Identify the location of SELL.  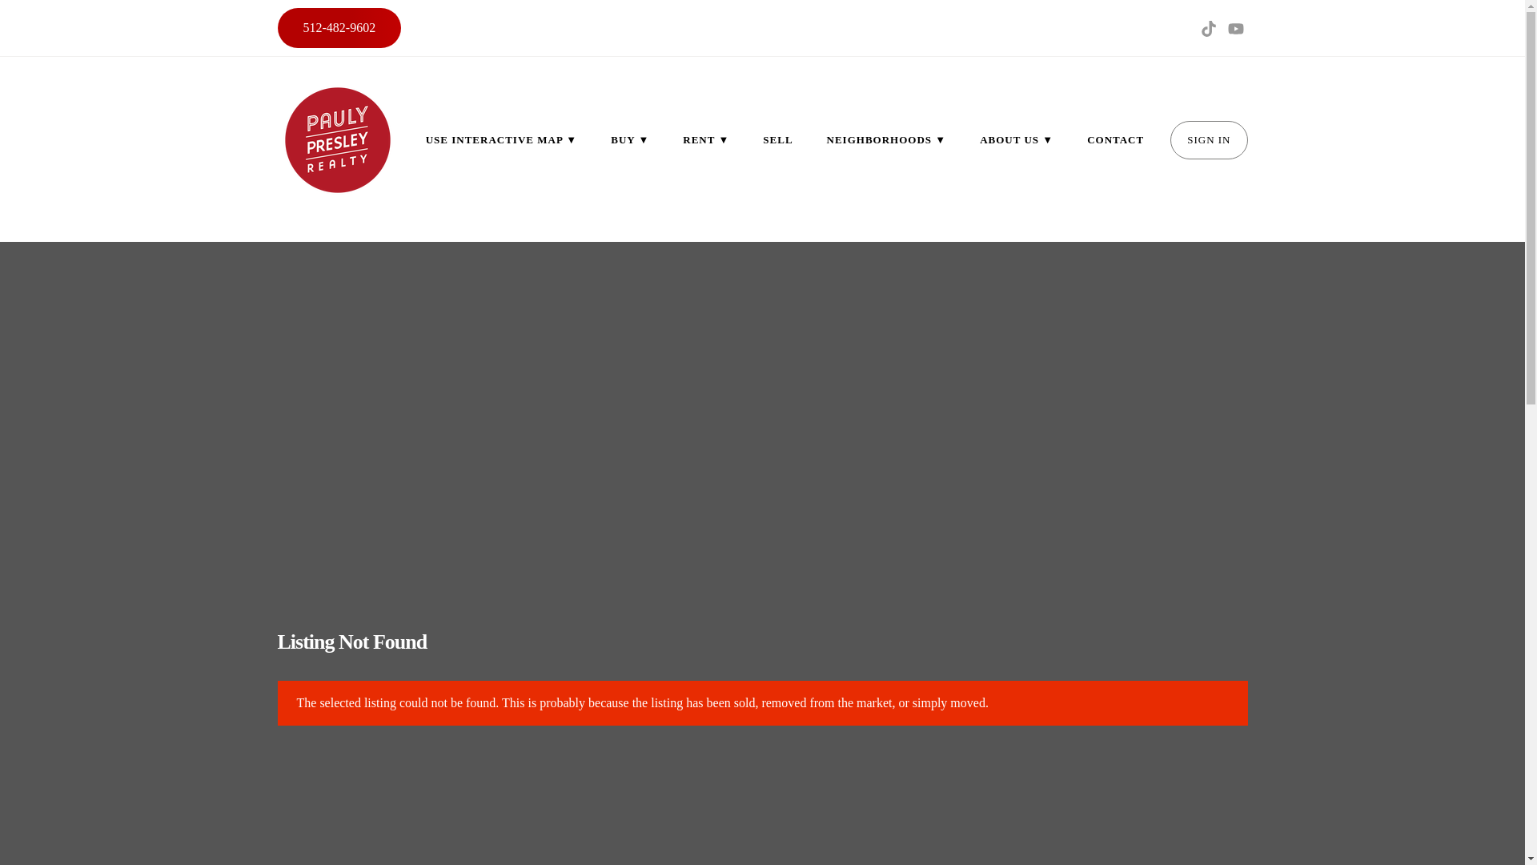
(777, 139).